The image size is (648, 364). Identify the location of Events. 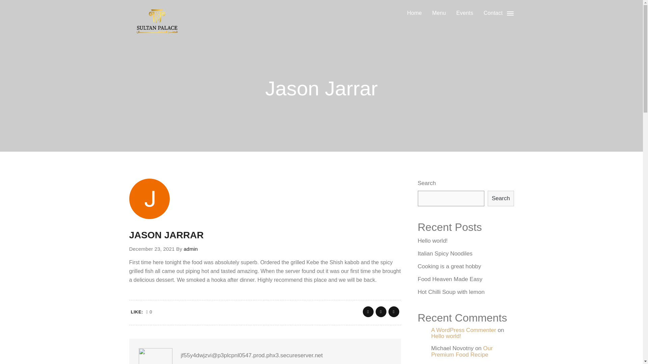
(464, 13).